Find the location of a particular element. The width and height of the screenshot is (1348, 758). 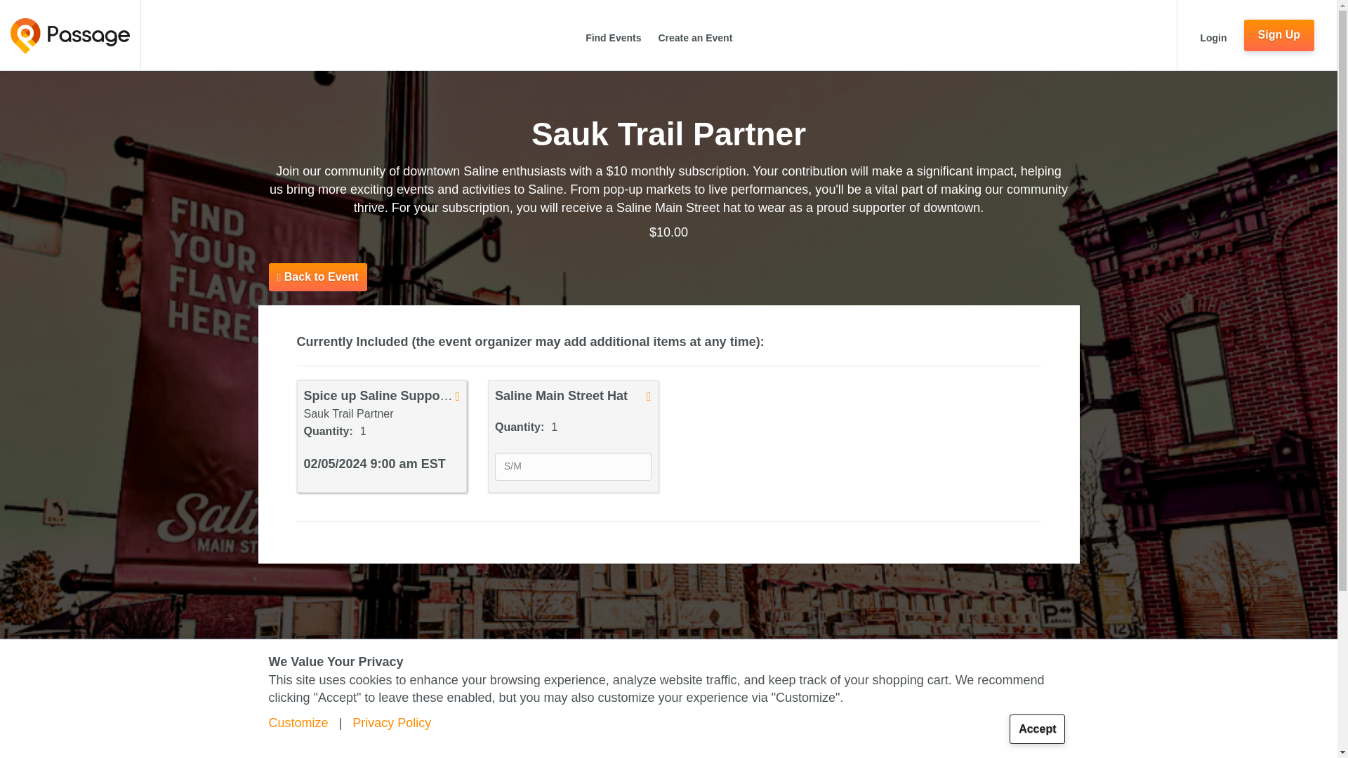

Accept is located at coordinates (1037, 729).